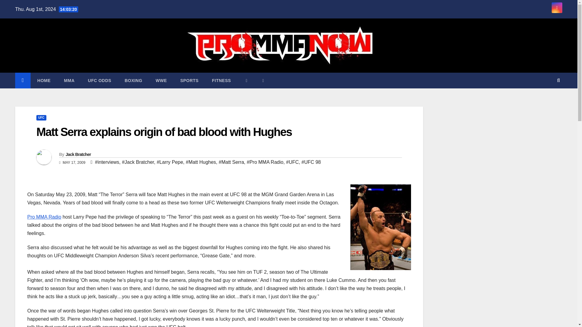 This screenshot has width=582, height=327. I want to click on Pro MMA Radio, so click(44, 217).